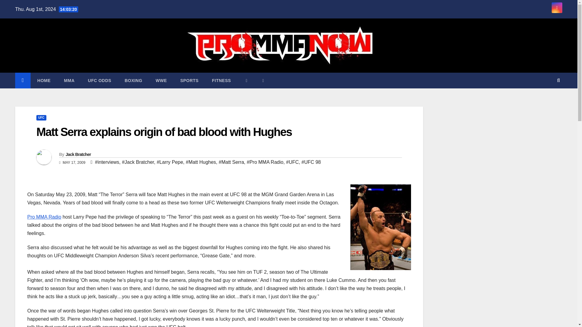 This screenshot has width=582, height=327. I want to click on Pro MMA Radio, so click(44, 217).